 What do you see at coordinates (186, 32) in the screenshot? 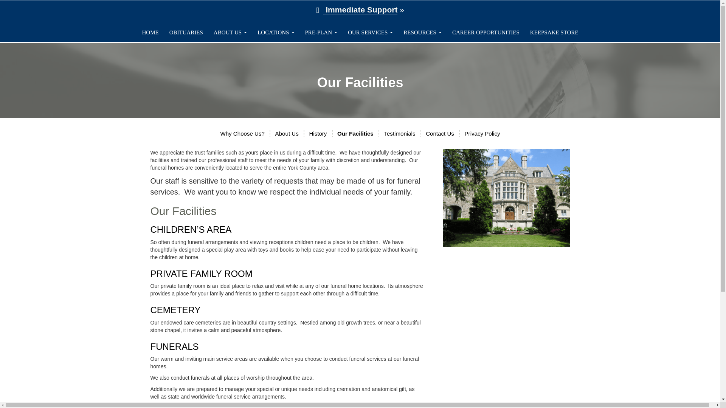
I see `OBITUARIES` at bounding box center [186, 32].